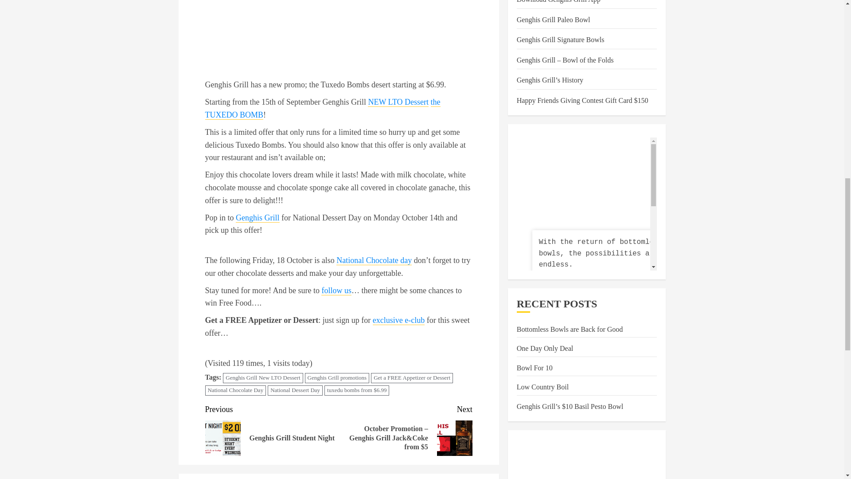  Describe the element at coordinates (263, 378) in the screenshot. I see `Genghis Grill New LTO Dessert` at that location.